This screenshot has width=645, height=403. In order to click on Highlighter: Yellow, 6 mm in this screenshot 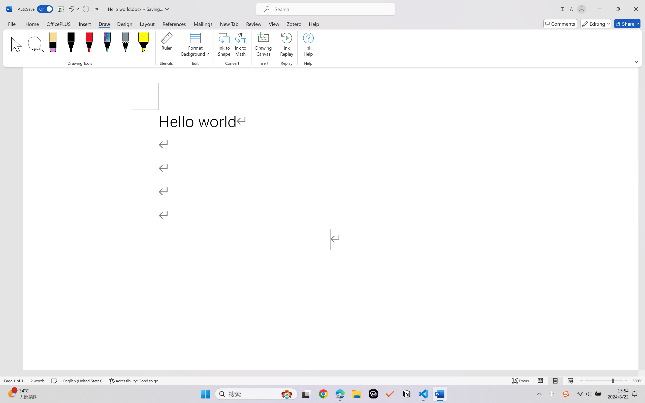, I will do `click(144, 44)`.